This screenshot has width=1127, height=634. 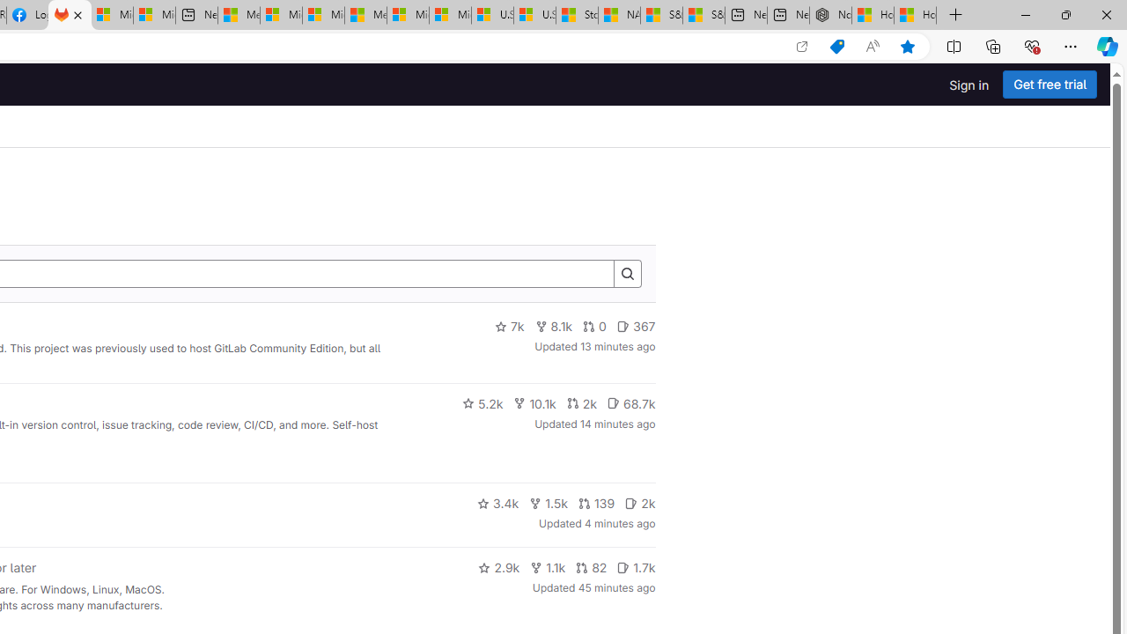 What do you see at coordinates (636, 327) in the screenshot?
I see `367` at bounding box center [636, 327].